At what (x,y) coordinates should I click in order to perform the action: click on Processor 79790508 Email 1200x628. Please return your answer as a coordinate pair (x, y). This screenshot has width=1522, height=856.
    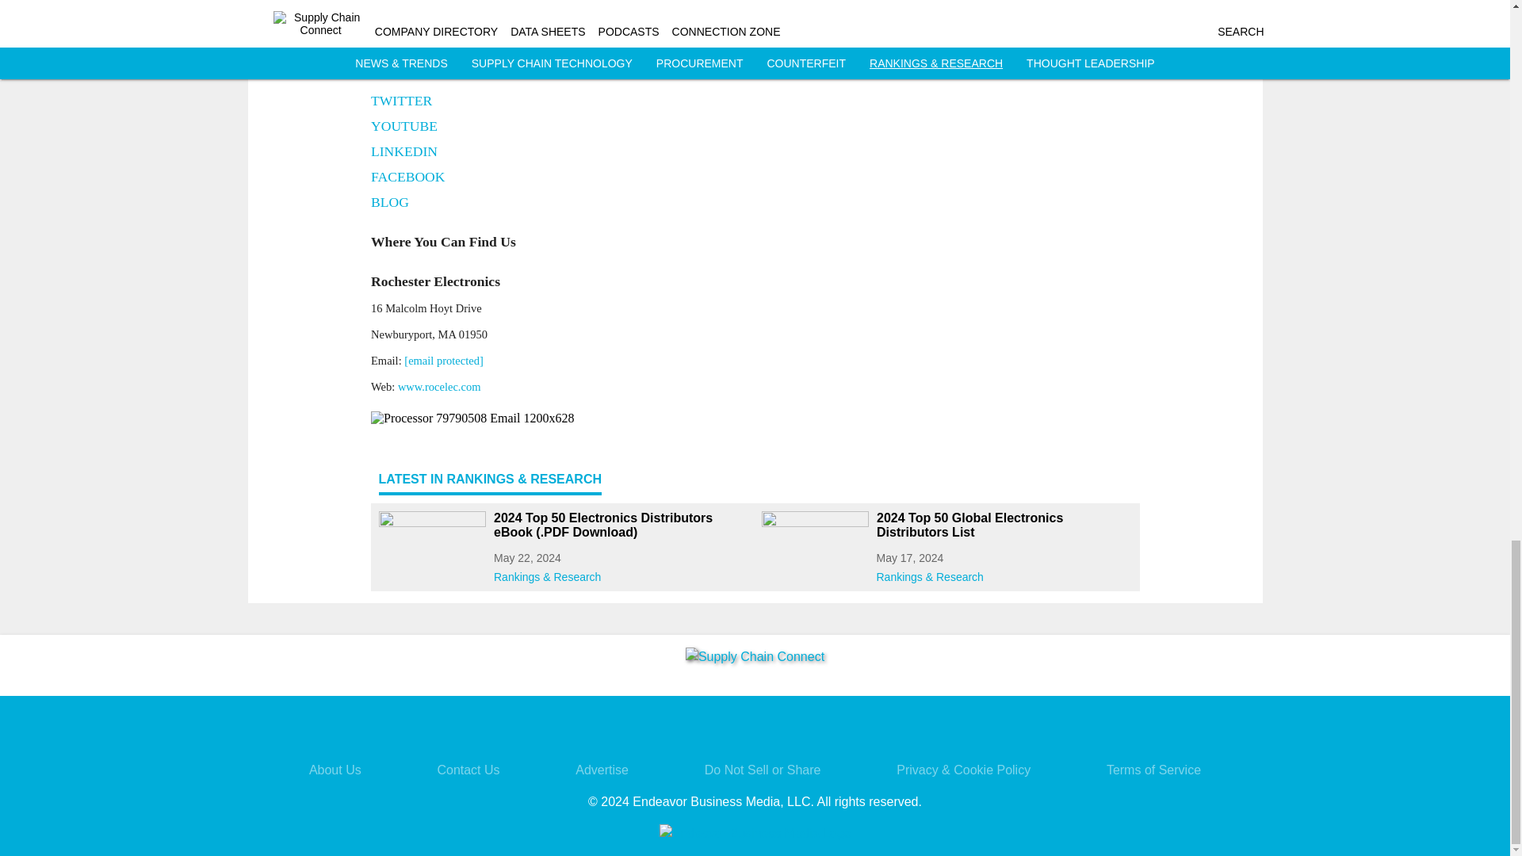
    Looking at the image, I should click on (755, 418).